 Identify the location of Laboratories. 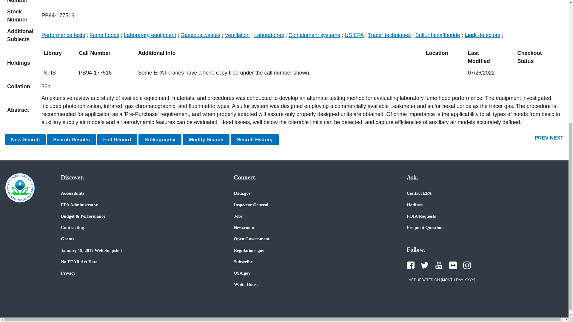
(269, 35).